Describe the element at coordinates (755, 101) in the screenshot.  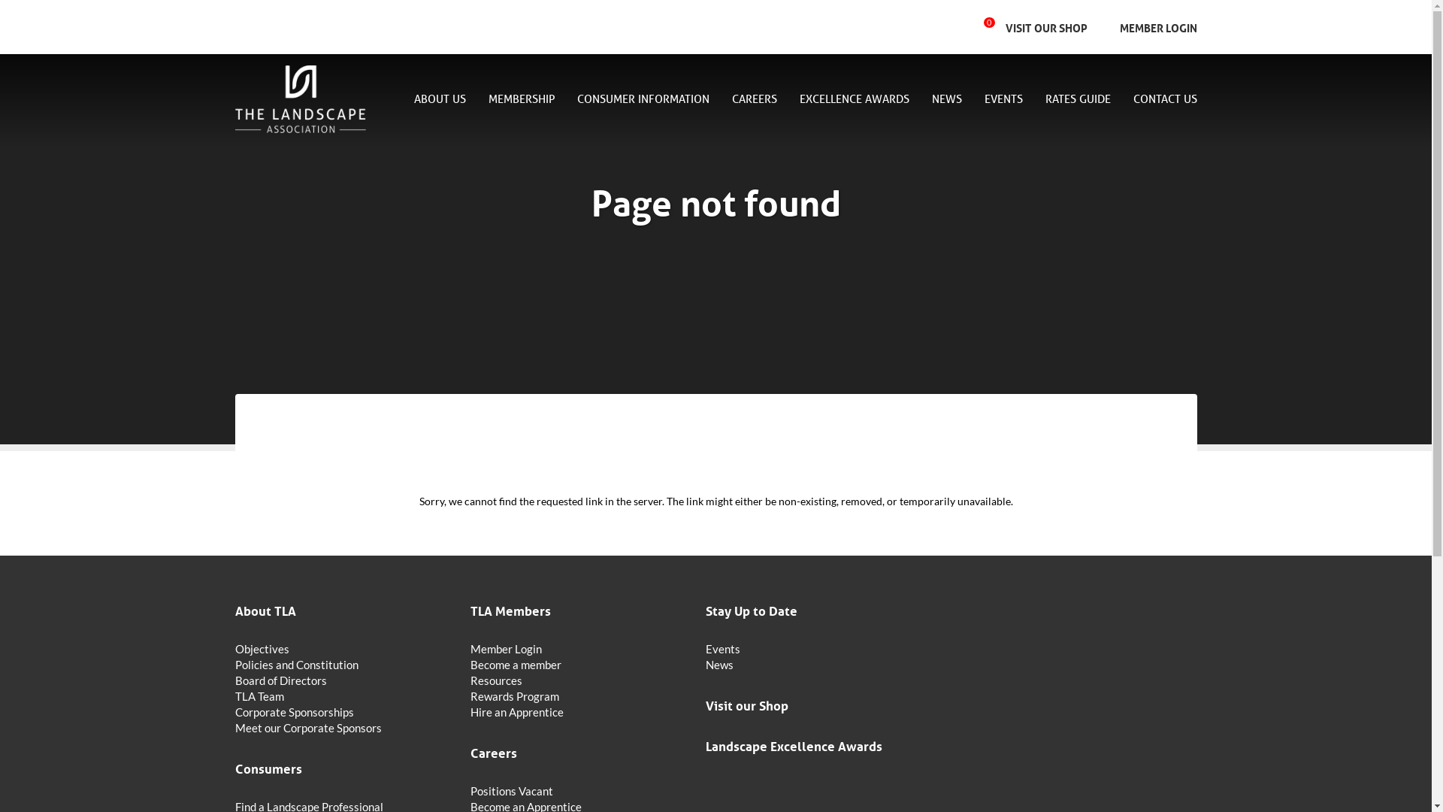
I see `CAREERS` at that location.